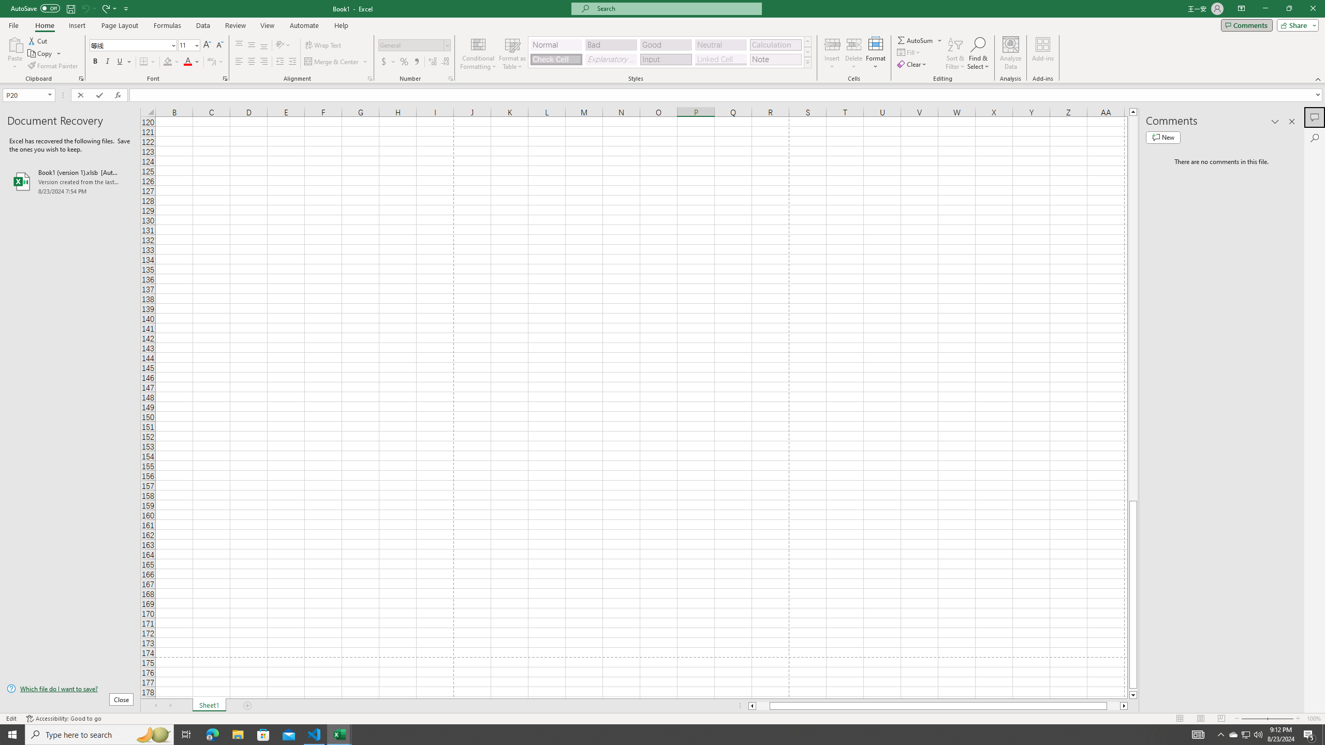  I want to click on Center, so click(252, 62).